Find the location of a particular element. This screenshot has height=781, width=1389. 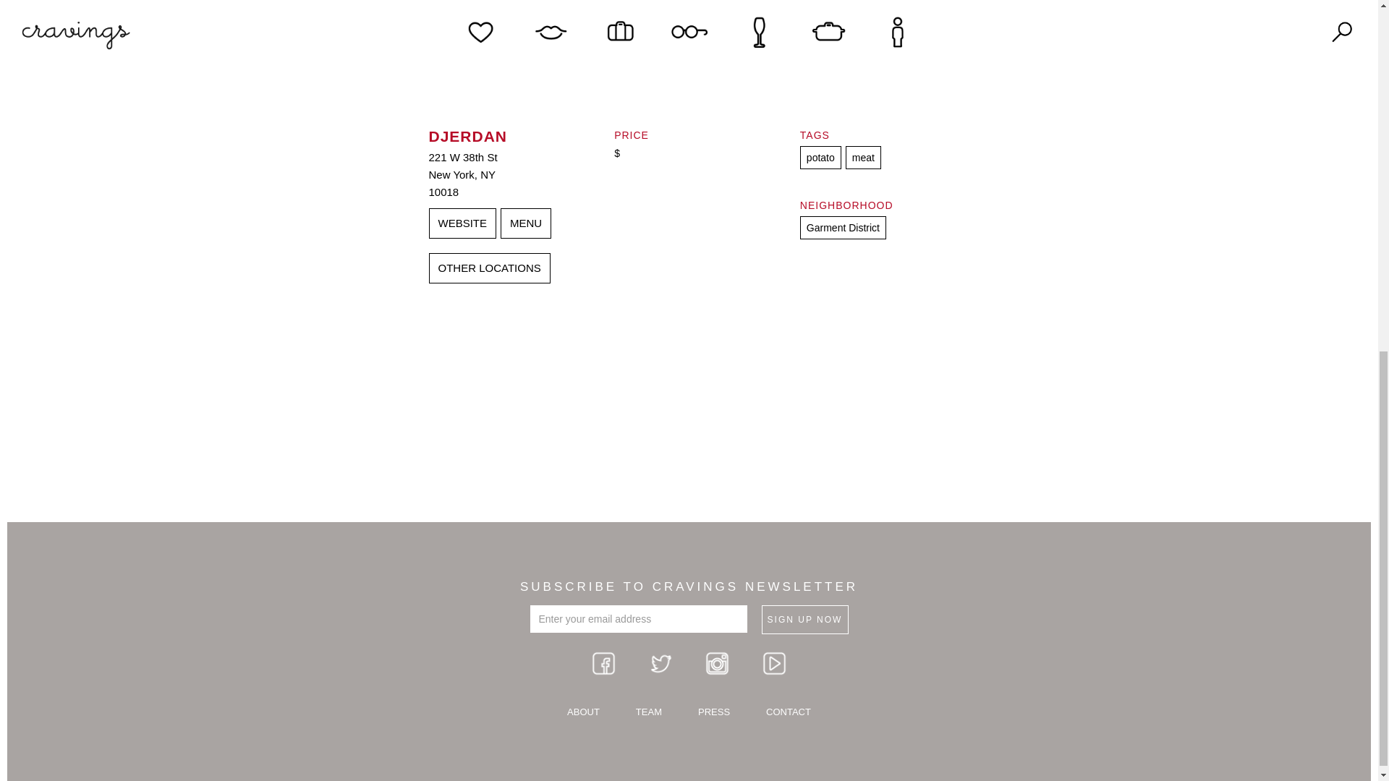

CONTACT is located at coordinates (789, 712).